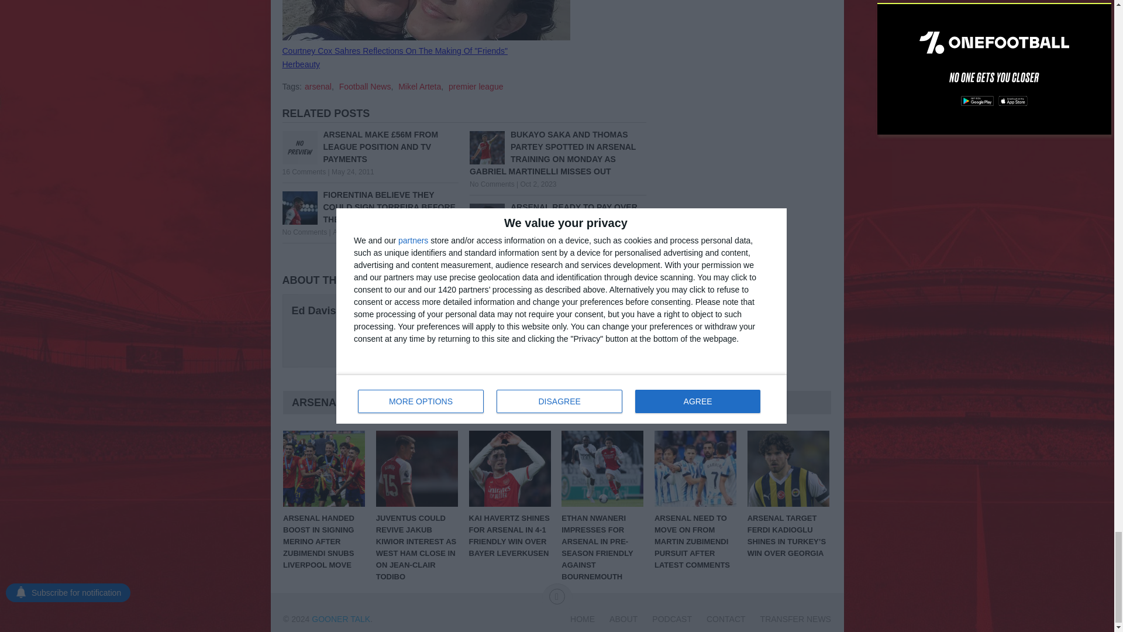  What do you see at coordinates (318, 87) in the screenshot?
I see `arsenal` at bounding box center [318, 87].